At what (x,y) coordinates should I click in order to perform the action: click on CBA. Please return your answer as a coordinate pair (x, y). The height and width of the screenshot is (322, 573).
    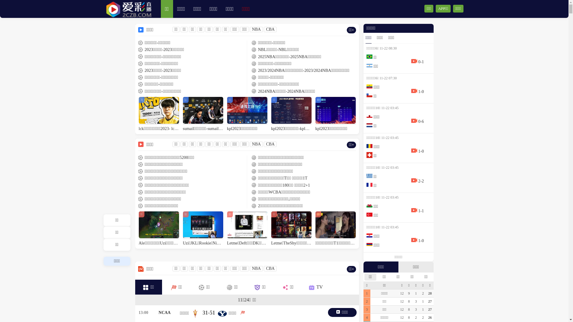
    Looking at the image, I should click on (270, 29).